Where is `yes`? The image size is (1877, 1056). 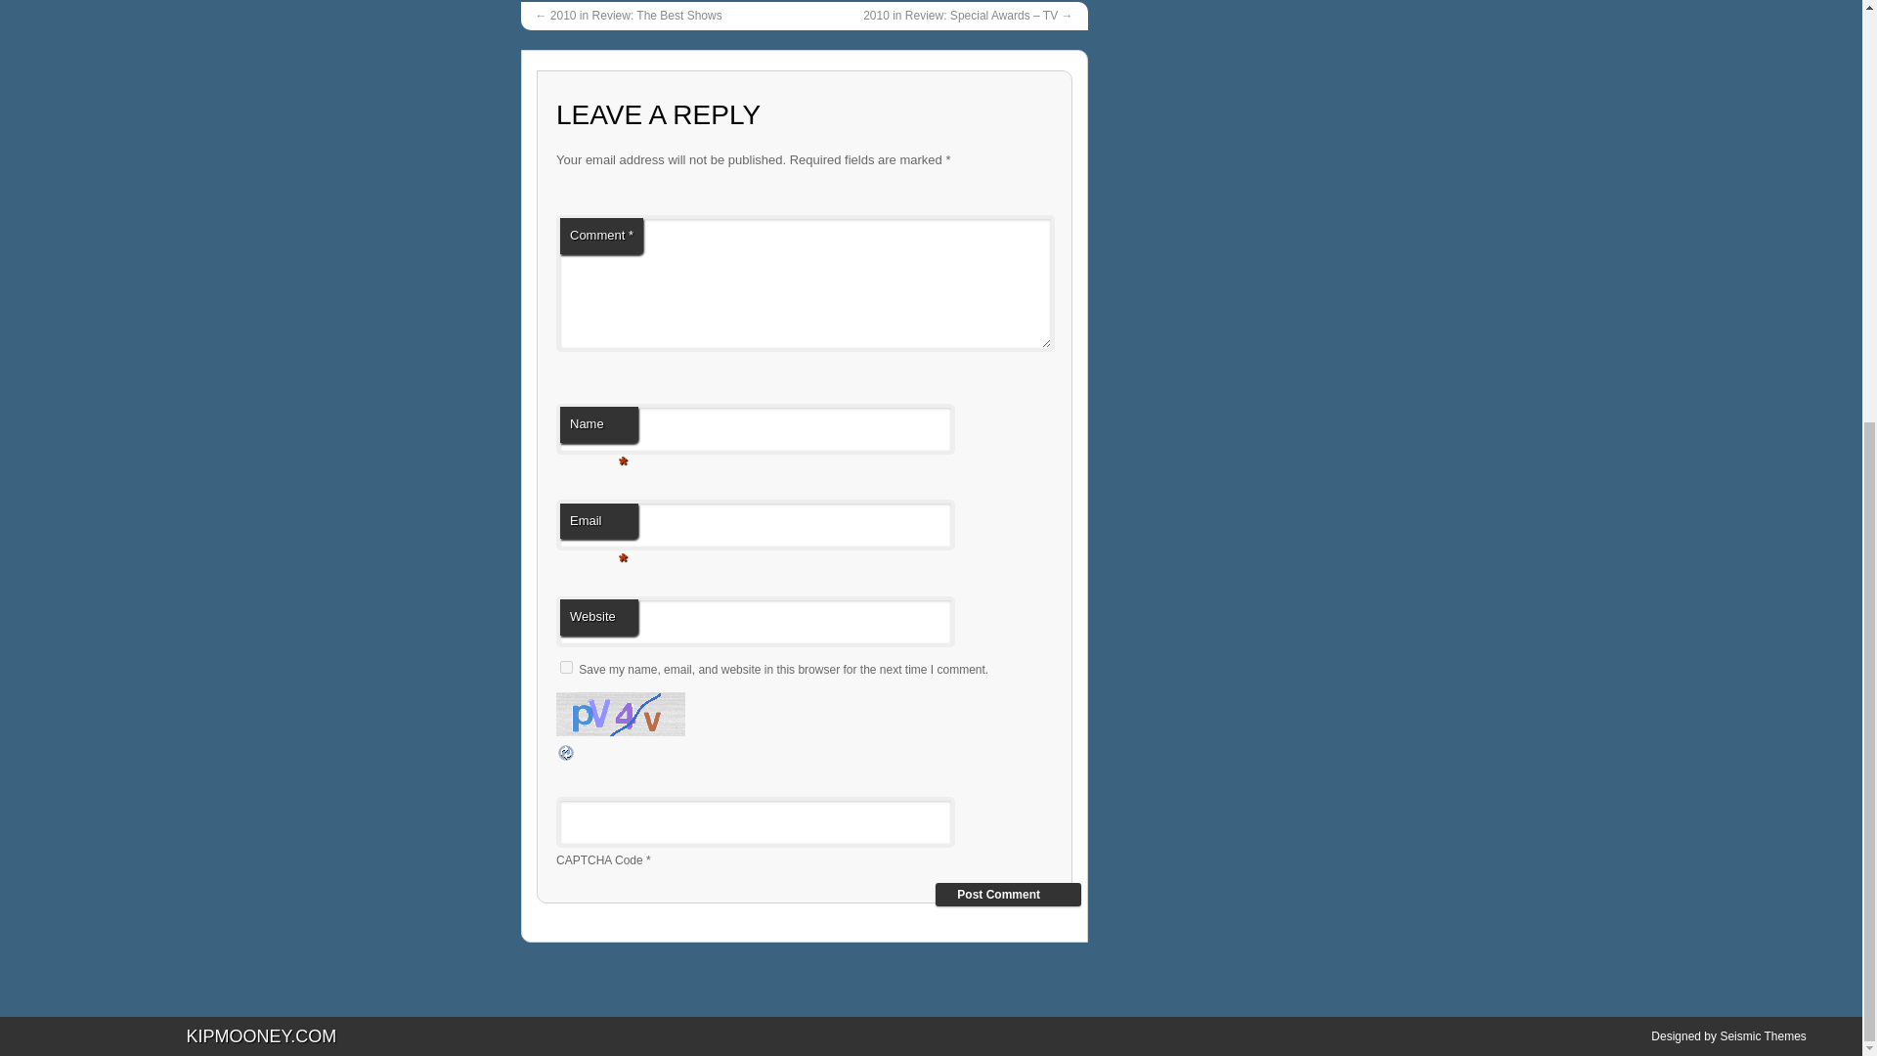
yes is located at coordinates (565, 667).